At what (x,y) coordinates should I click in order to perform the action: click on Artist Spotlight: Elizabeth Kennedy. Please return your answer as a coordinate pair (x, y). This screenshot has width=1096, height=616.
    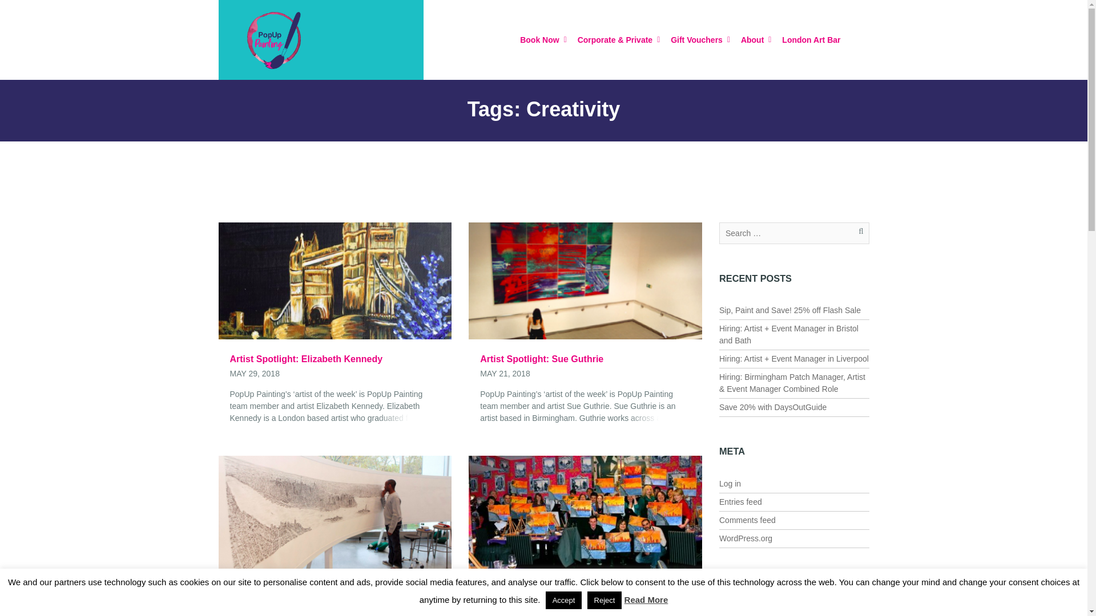
    Looking at the image, I should click on (335, 359).